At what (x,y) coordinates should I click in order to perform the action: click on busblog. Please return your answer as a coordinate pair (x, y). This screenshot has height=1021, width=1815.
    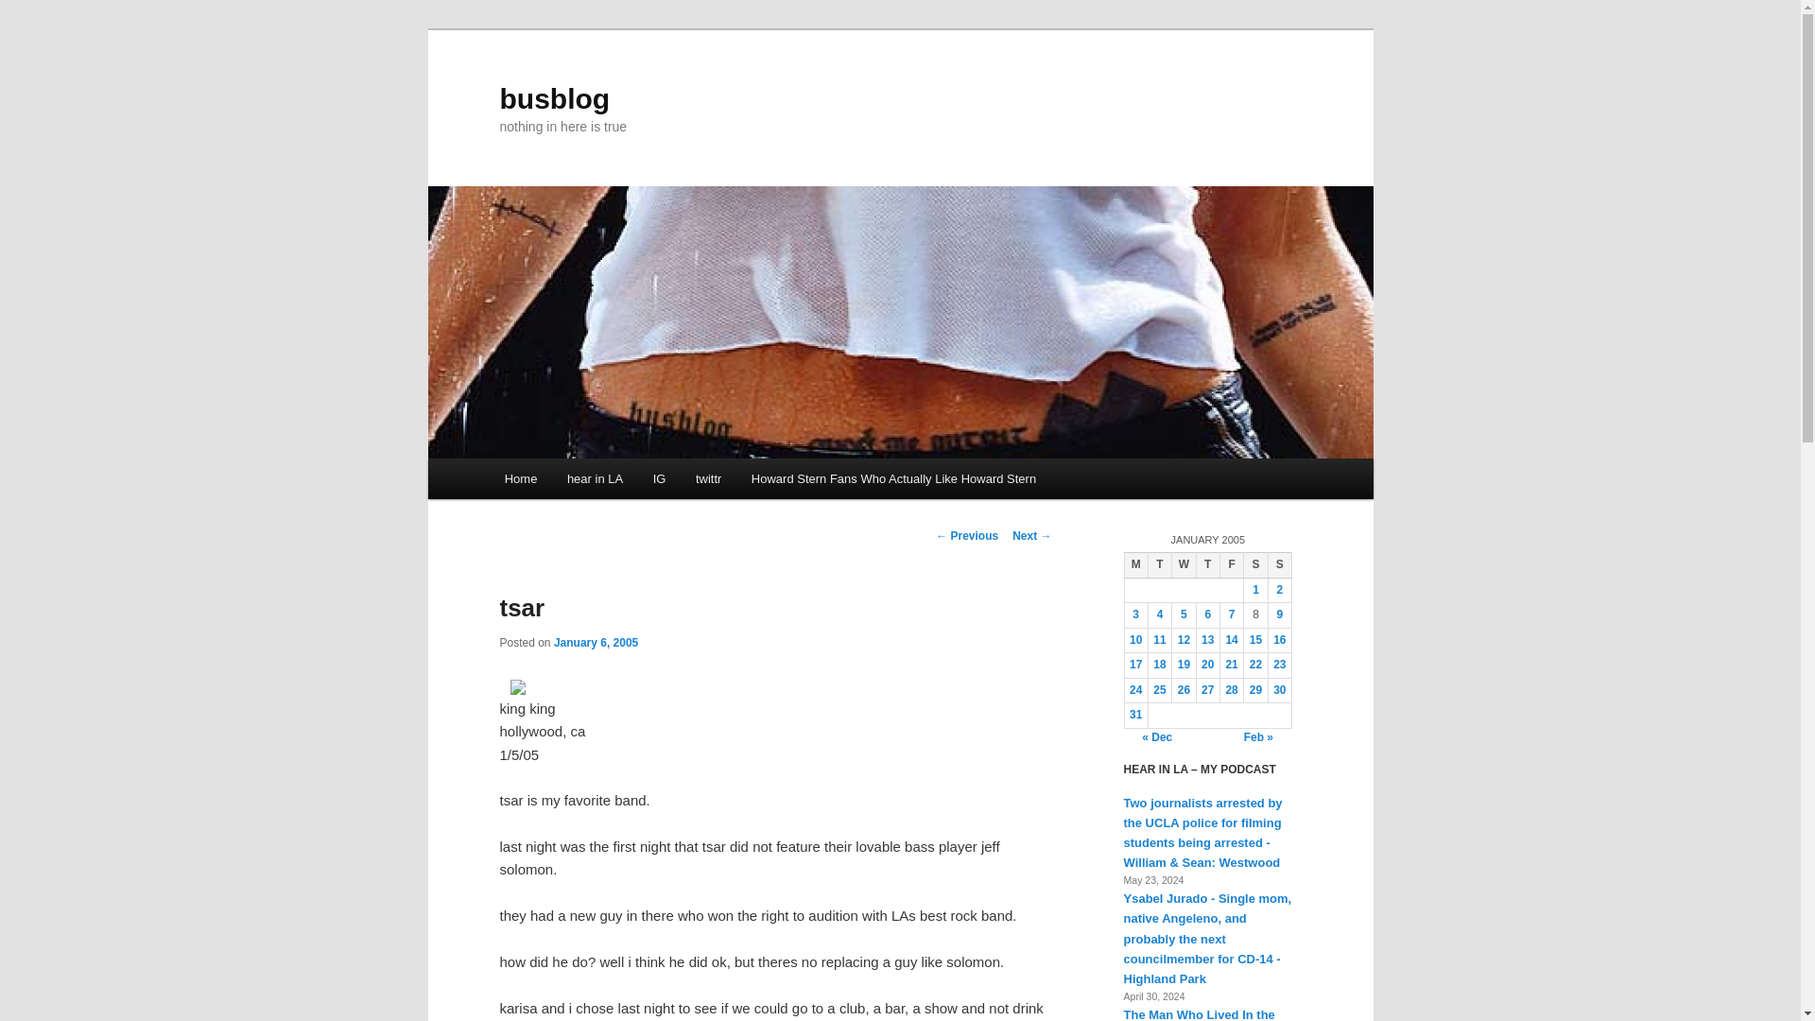
    Looking at the image, I should click on (554, 98).